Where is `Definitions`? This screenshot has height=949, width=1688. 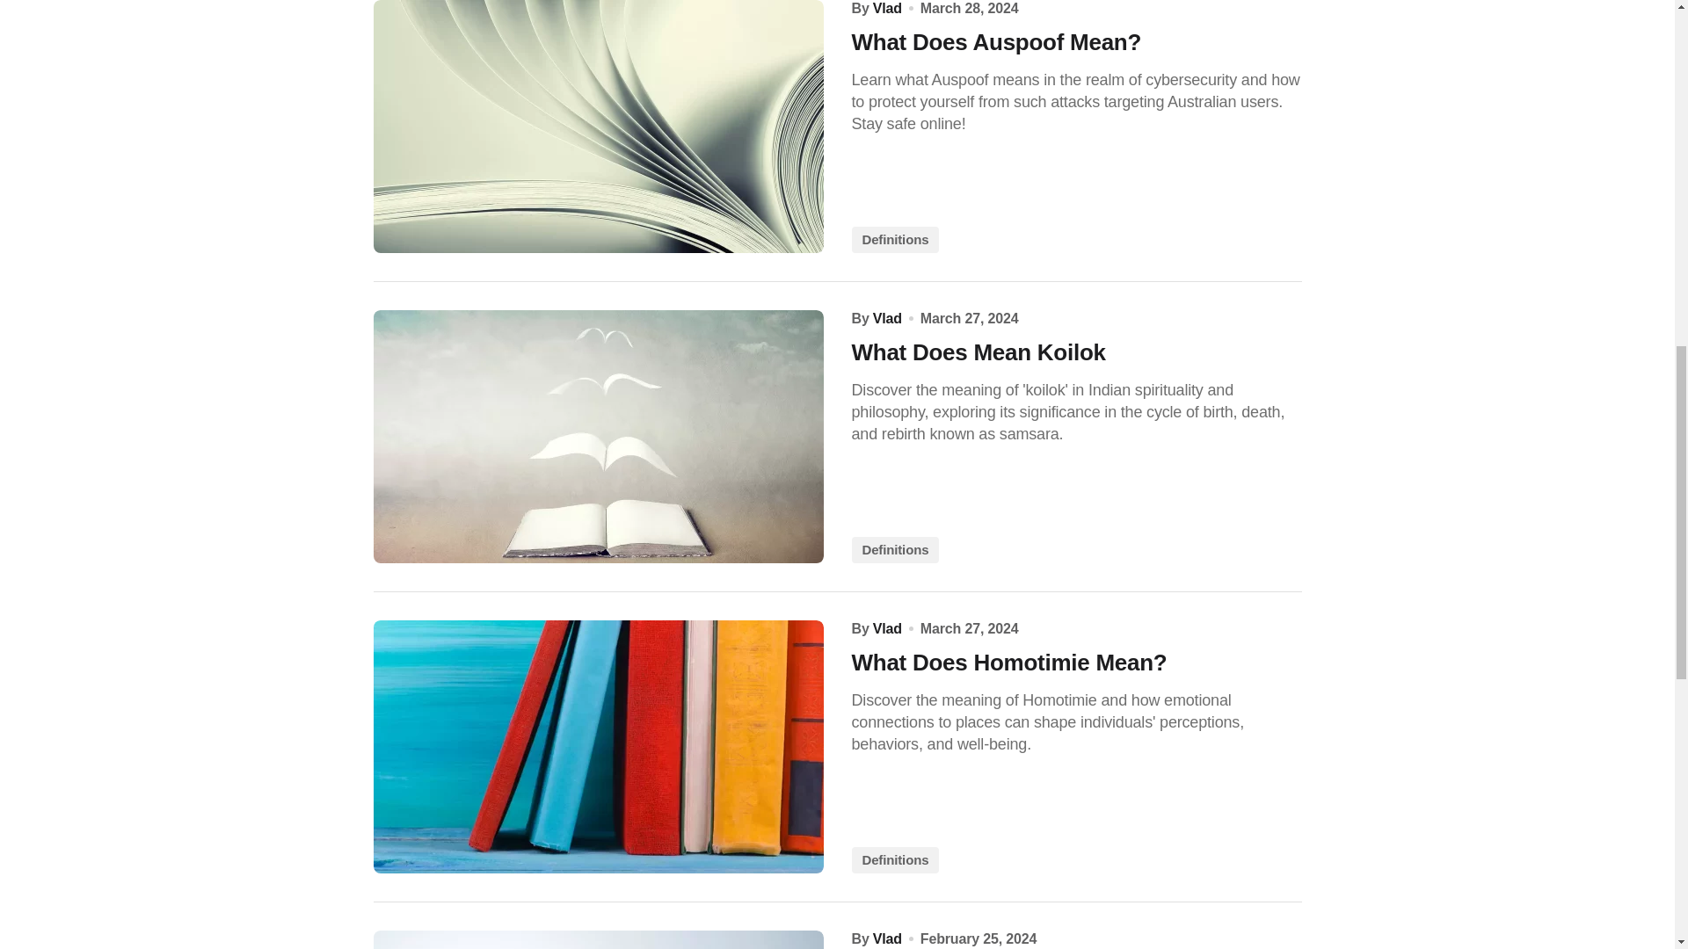
Definitions is located at coordinates (894, 240).